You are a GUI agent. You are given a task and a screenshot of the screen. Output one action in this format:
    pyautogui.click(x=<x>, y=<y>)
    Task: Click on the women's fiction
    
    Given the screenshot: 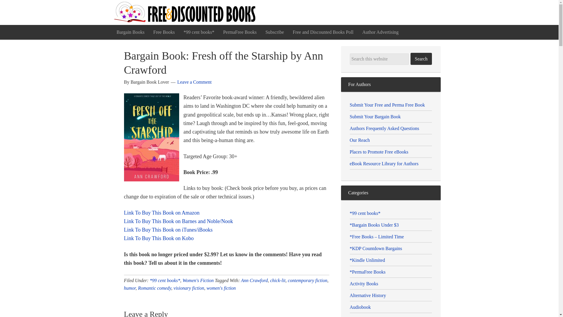 What is the action you would take?
    pyautogui.click(x=221, y=288)
    